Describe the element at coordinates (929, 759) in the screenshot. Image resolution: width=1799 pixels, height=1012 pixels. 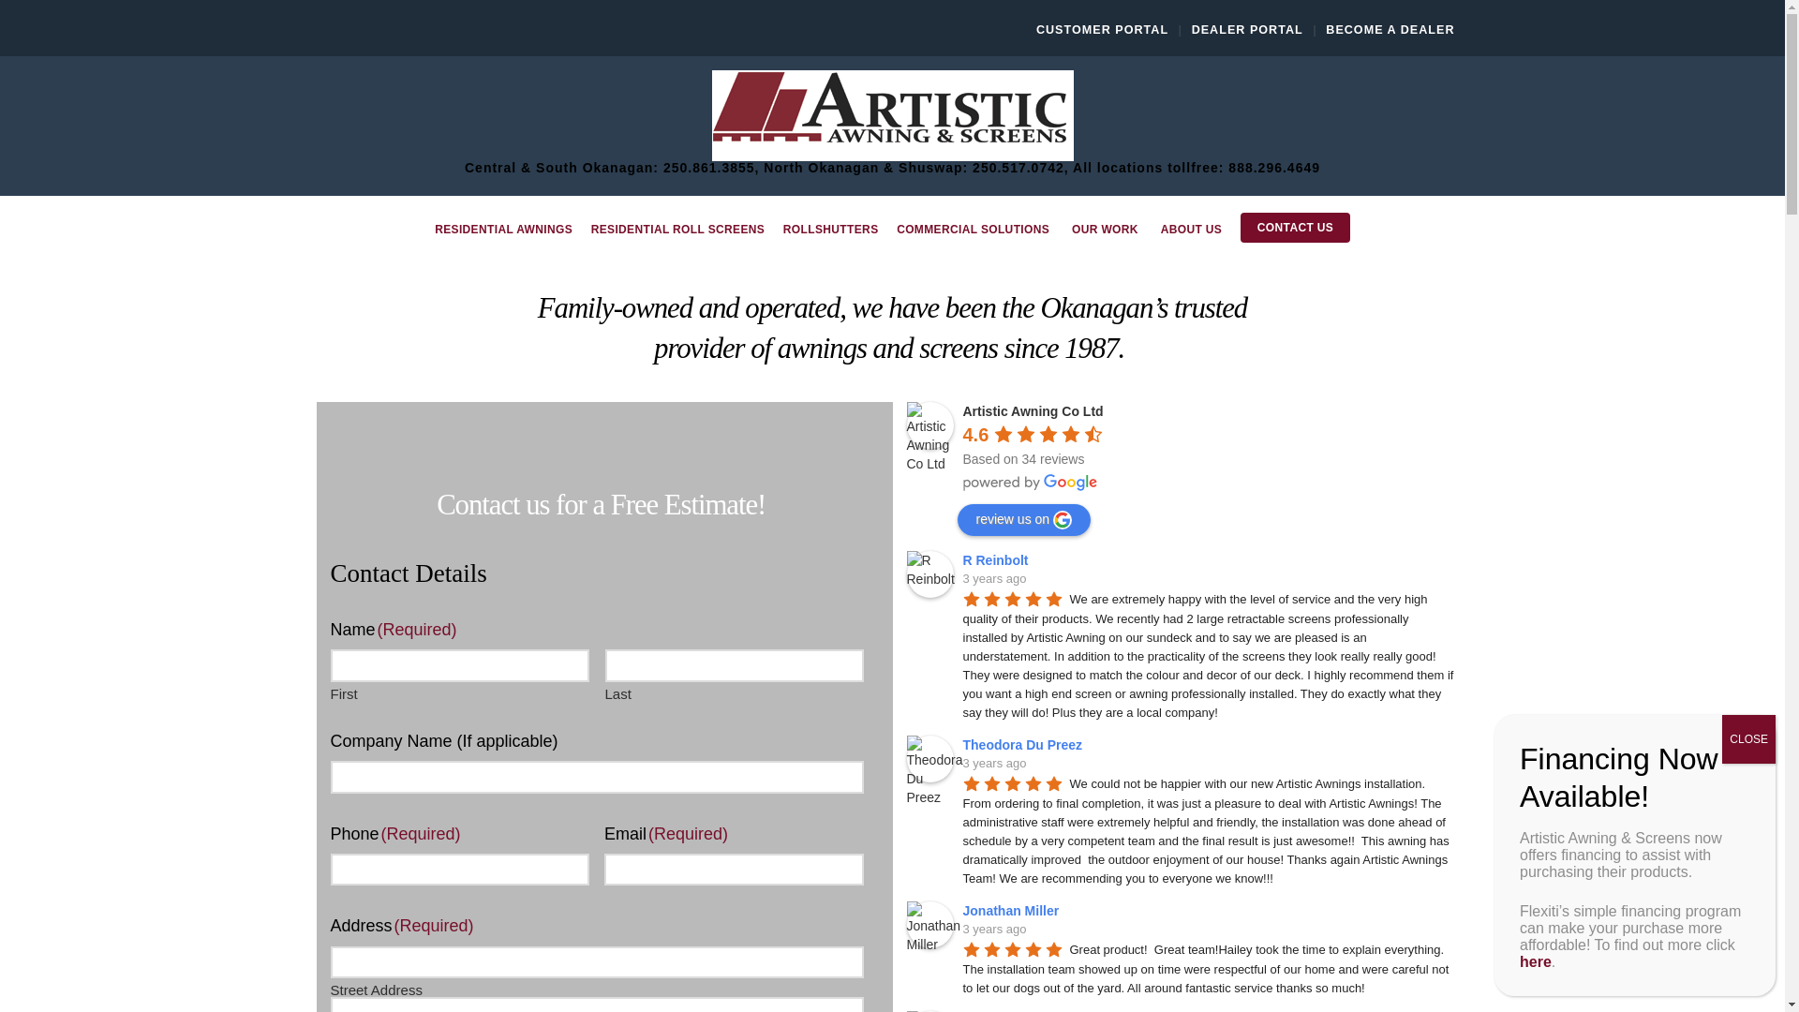
I see `Theodora Du Preez` at that location.